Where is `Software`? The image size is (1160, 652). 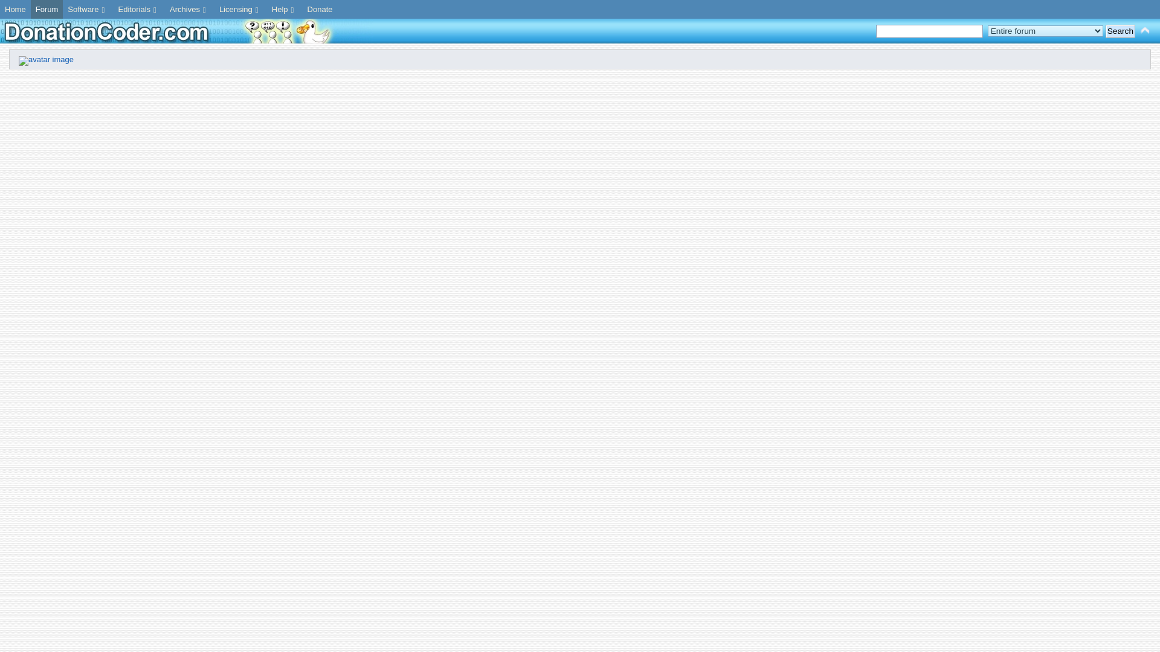
Software is located at coordinates (87, 10).